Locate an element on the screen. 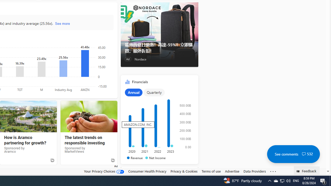 Image resolution: width=331 pixels, height=186 pixels. MarketViews is located at coordinates (89, 117).